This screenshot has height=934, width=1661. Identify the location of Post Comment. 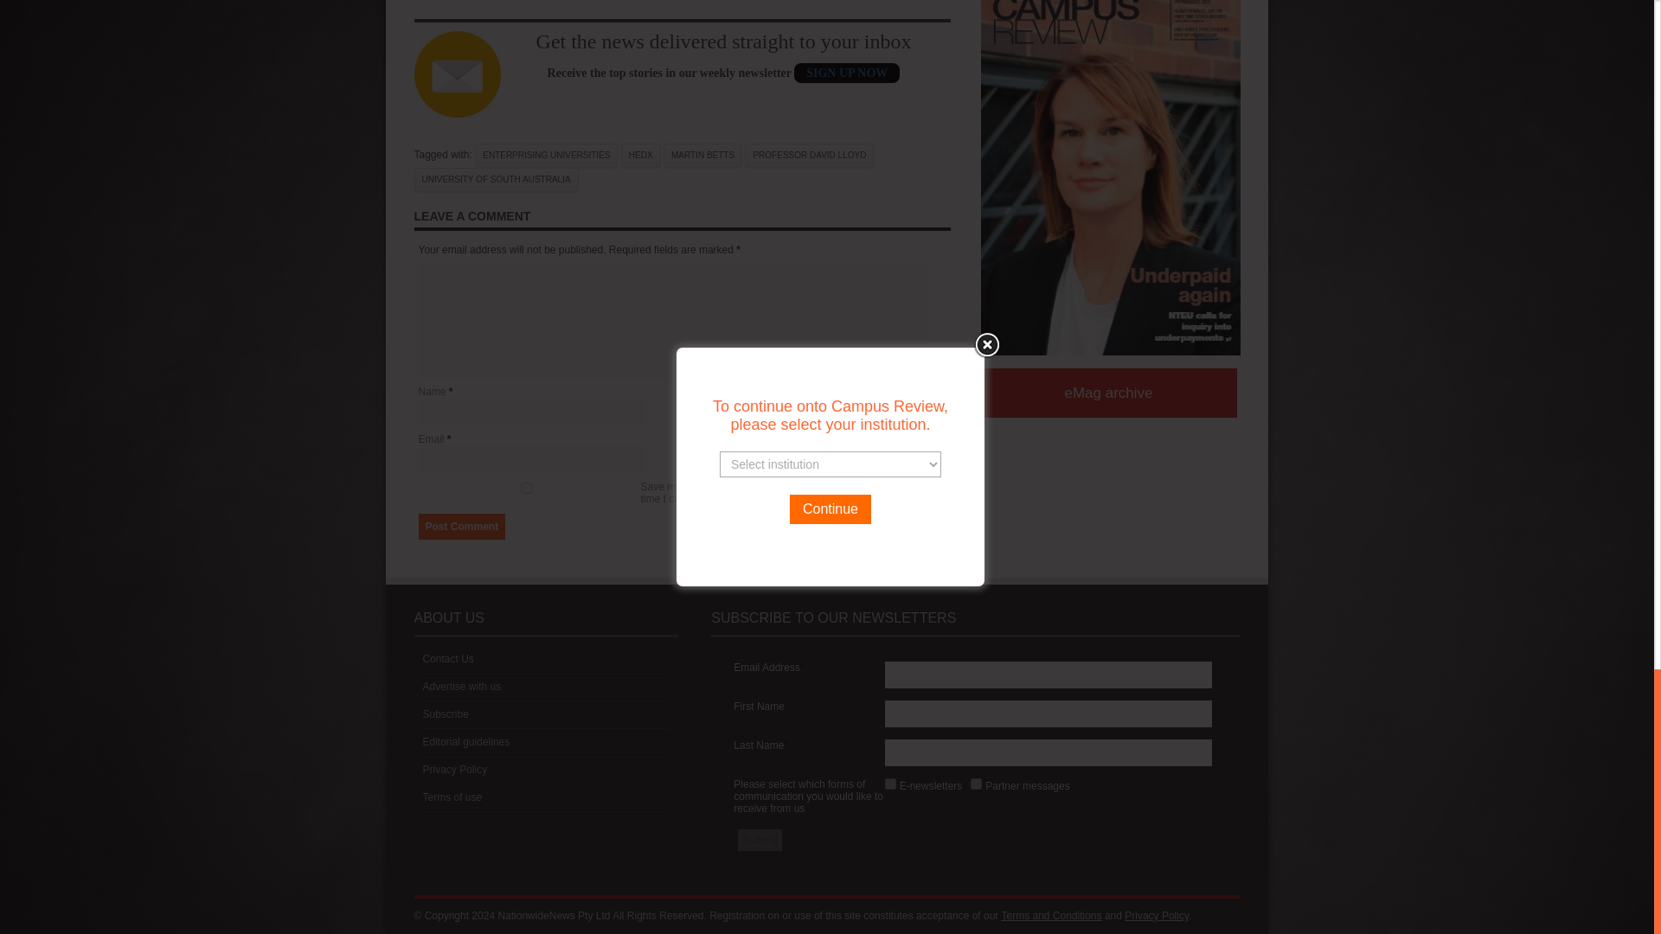
(462, 527).